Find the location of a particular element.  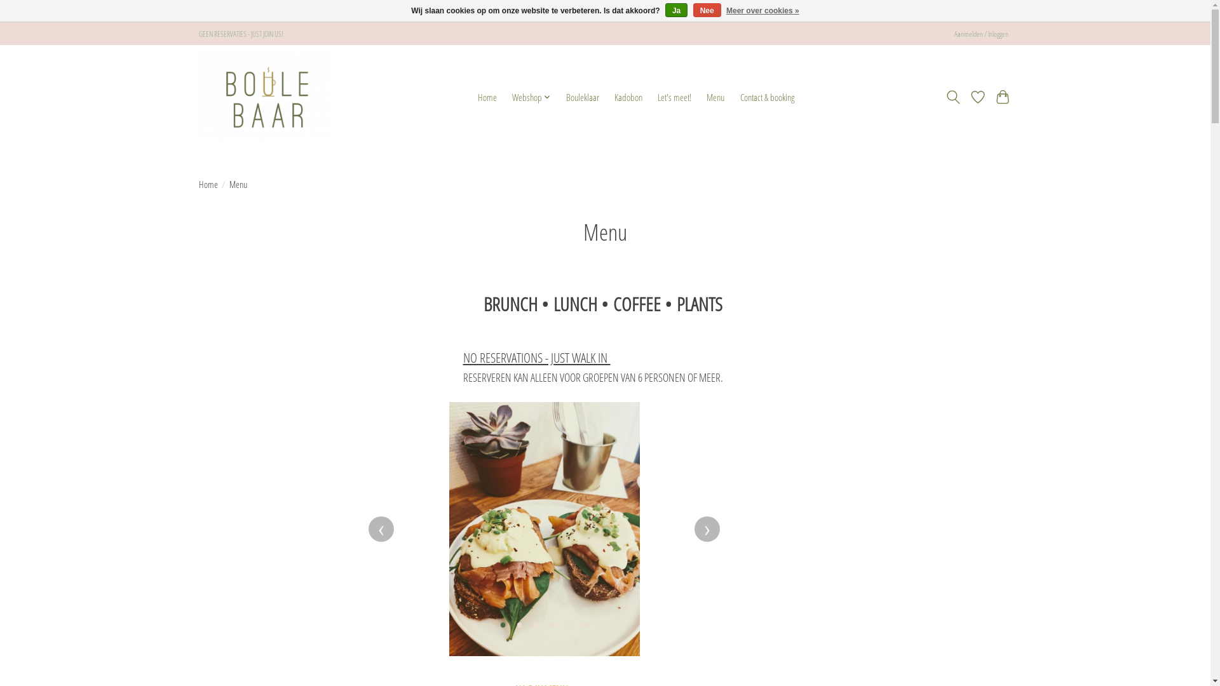

Boulebaar is located at coordinates (266, 97).